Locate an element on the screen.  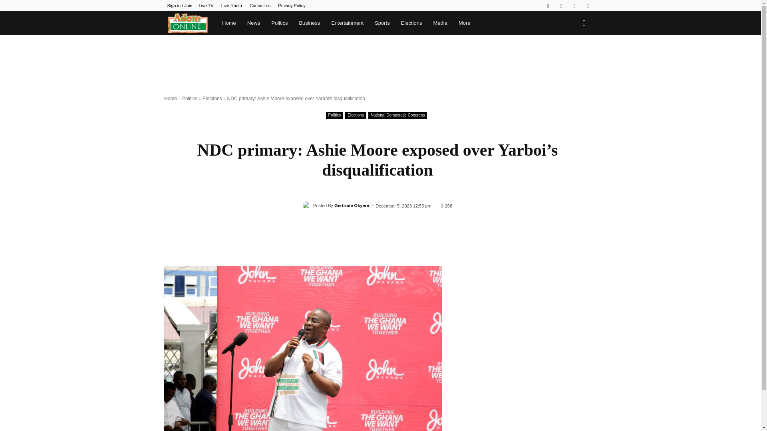
View all posts in Elections is located at coordinates (212, 98).